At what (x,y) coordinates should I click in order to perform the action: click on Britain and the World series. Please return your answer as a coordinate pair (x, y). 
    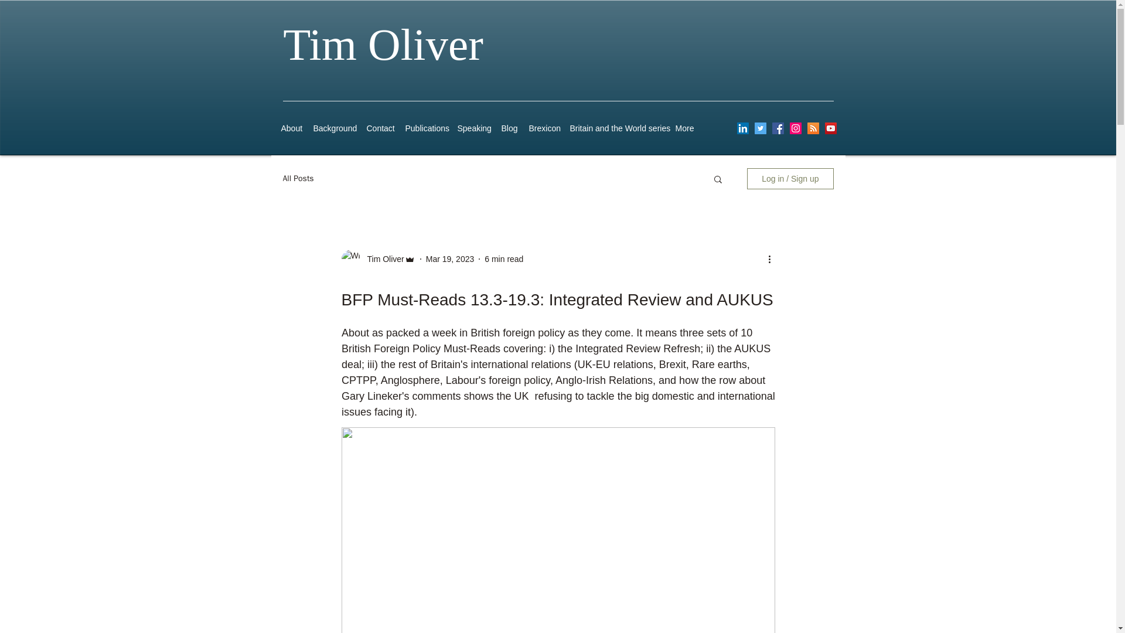
    Looking at the image, I should click on (616, 128).